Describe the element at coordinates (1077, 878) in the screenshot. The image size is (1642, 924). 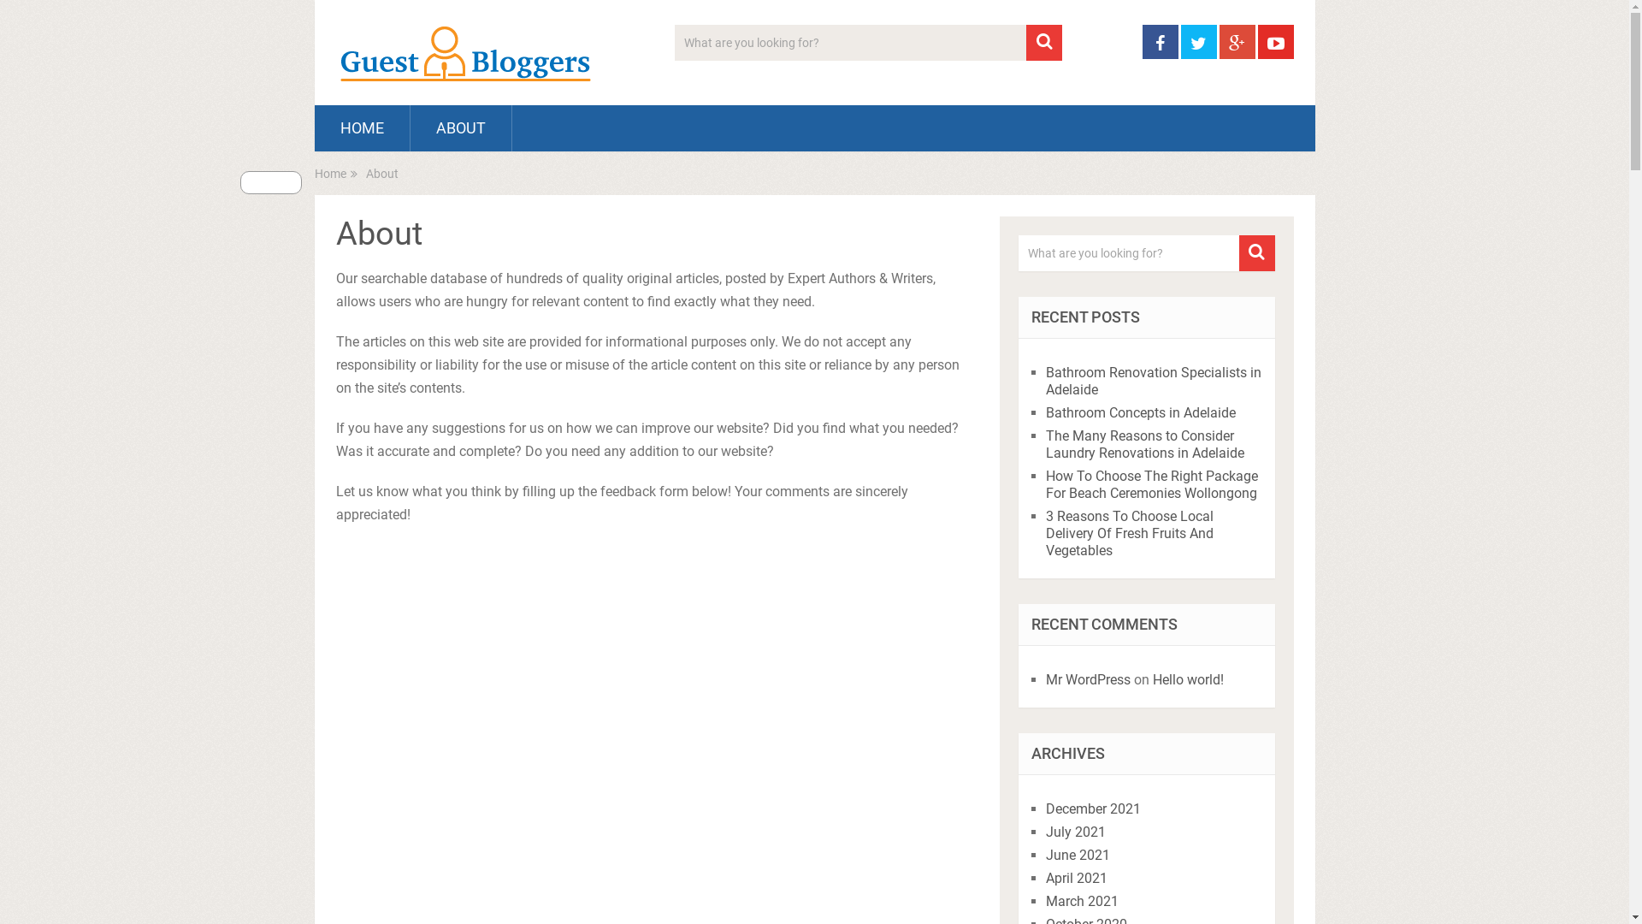
I see `April 2021` at that location.